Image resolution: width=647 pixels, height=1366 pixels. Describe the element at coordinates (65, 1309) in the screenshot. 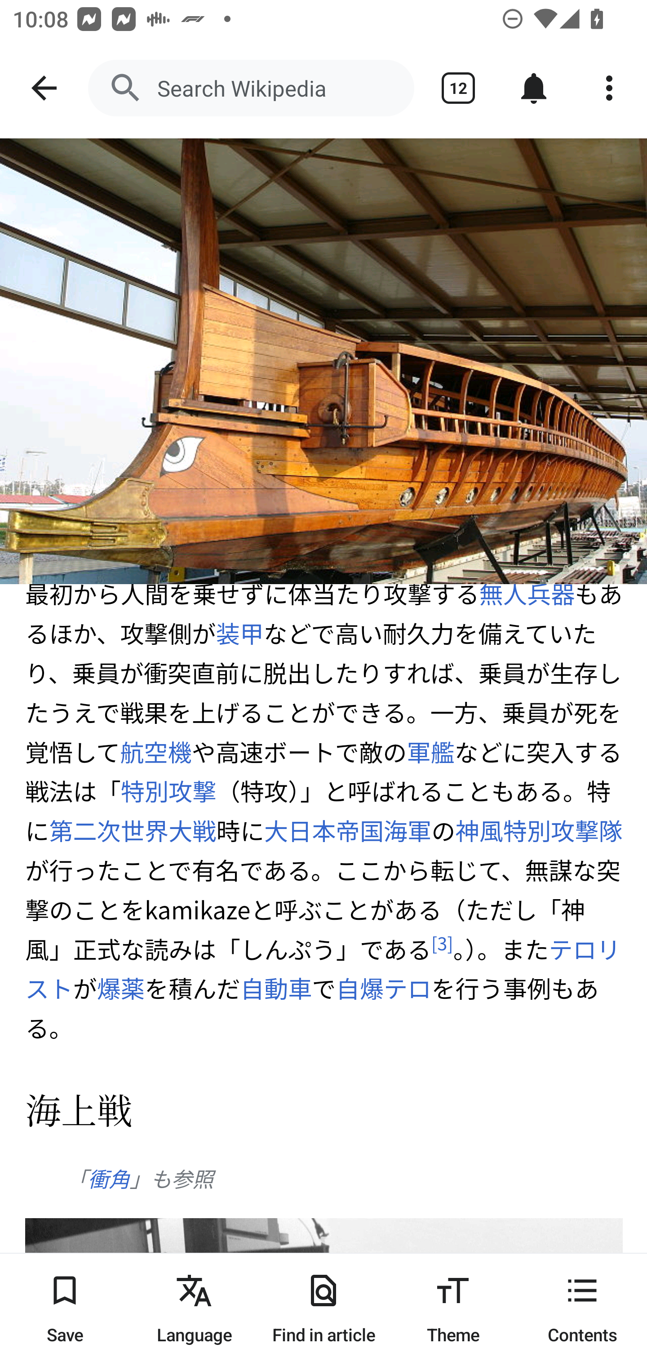

I see `Save` at that location.